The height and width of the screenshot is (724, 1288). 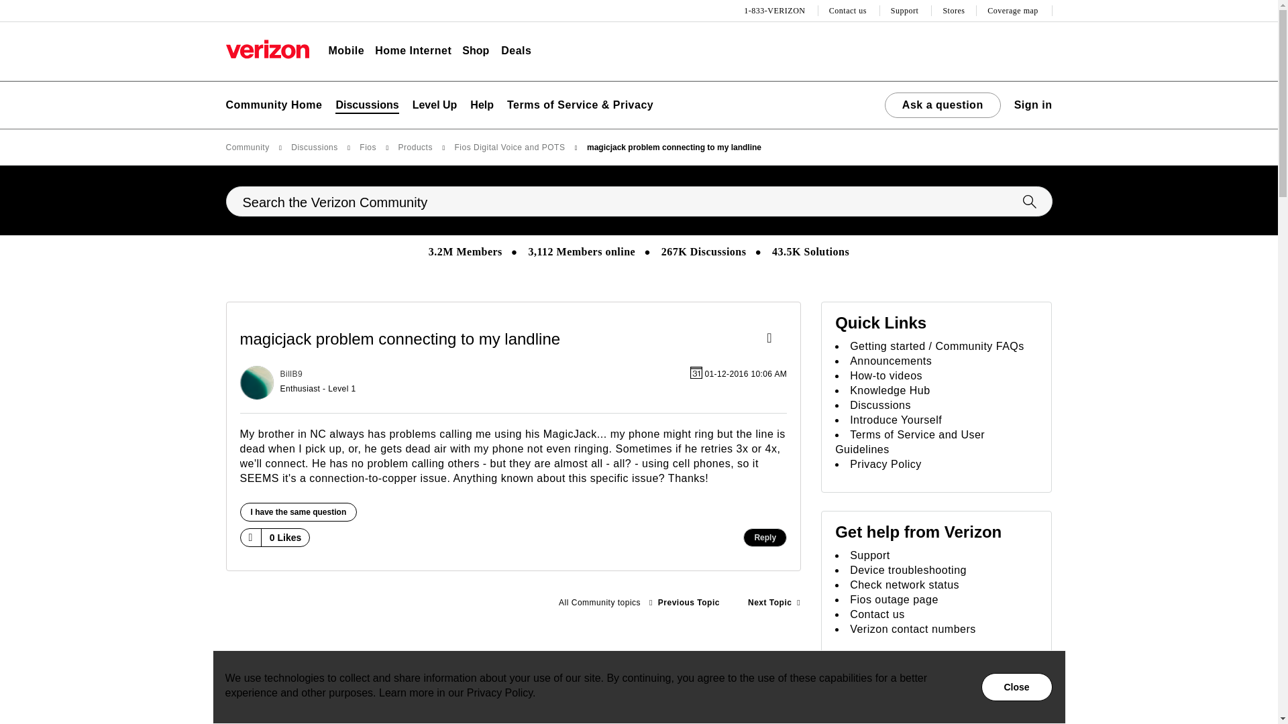 What do you see at coordinates (256, 383) in the screenshot?
I see `BillB9` at bounding box center [256, 383].